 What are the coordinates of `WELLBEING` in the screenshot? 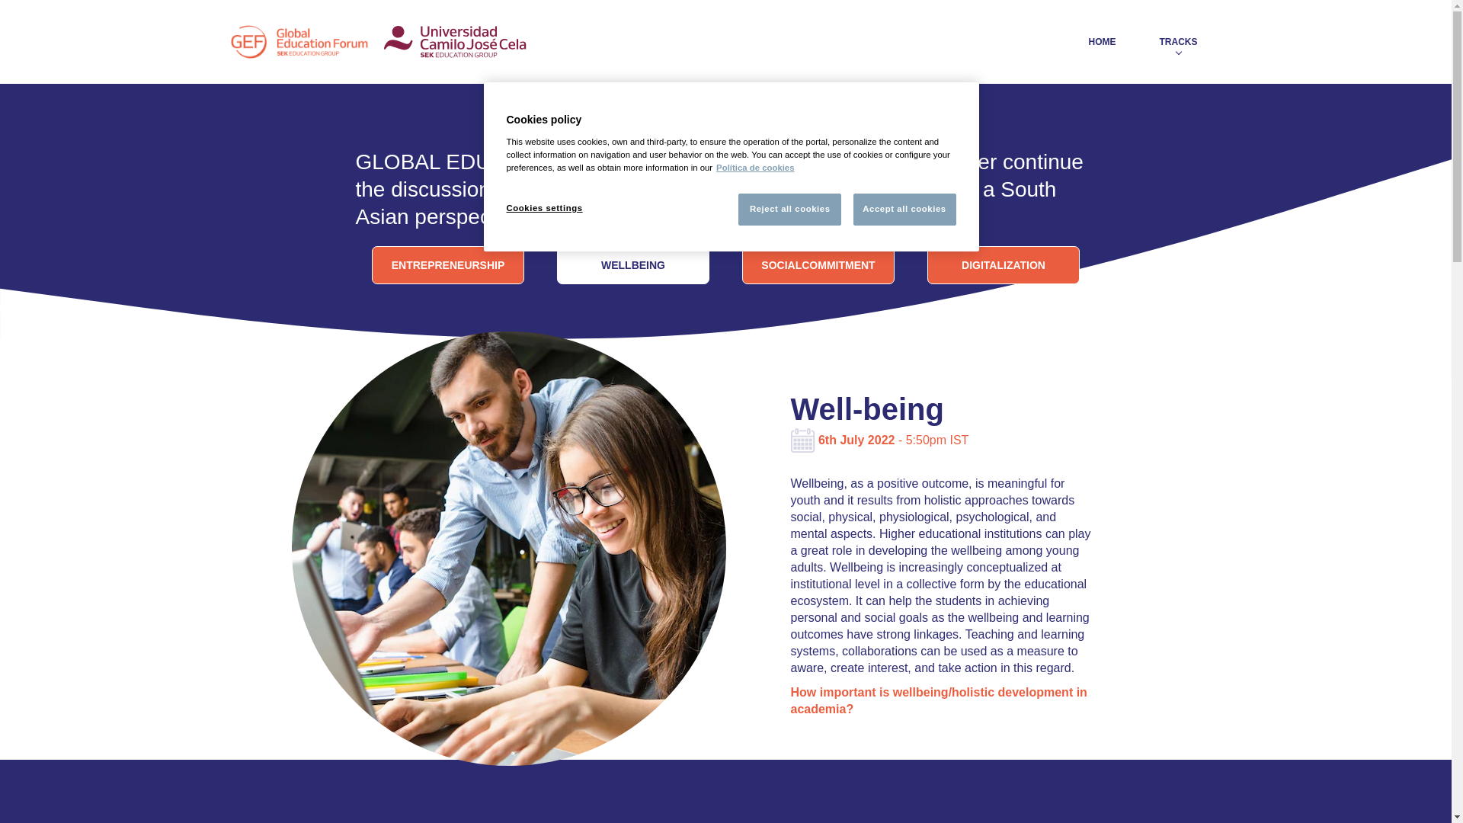 It's located at (633, 264).